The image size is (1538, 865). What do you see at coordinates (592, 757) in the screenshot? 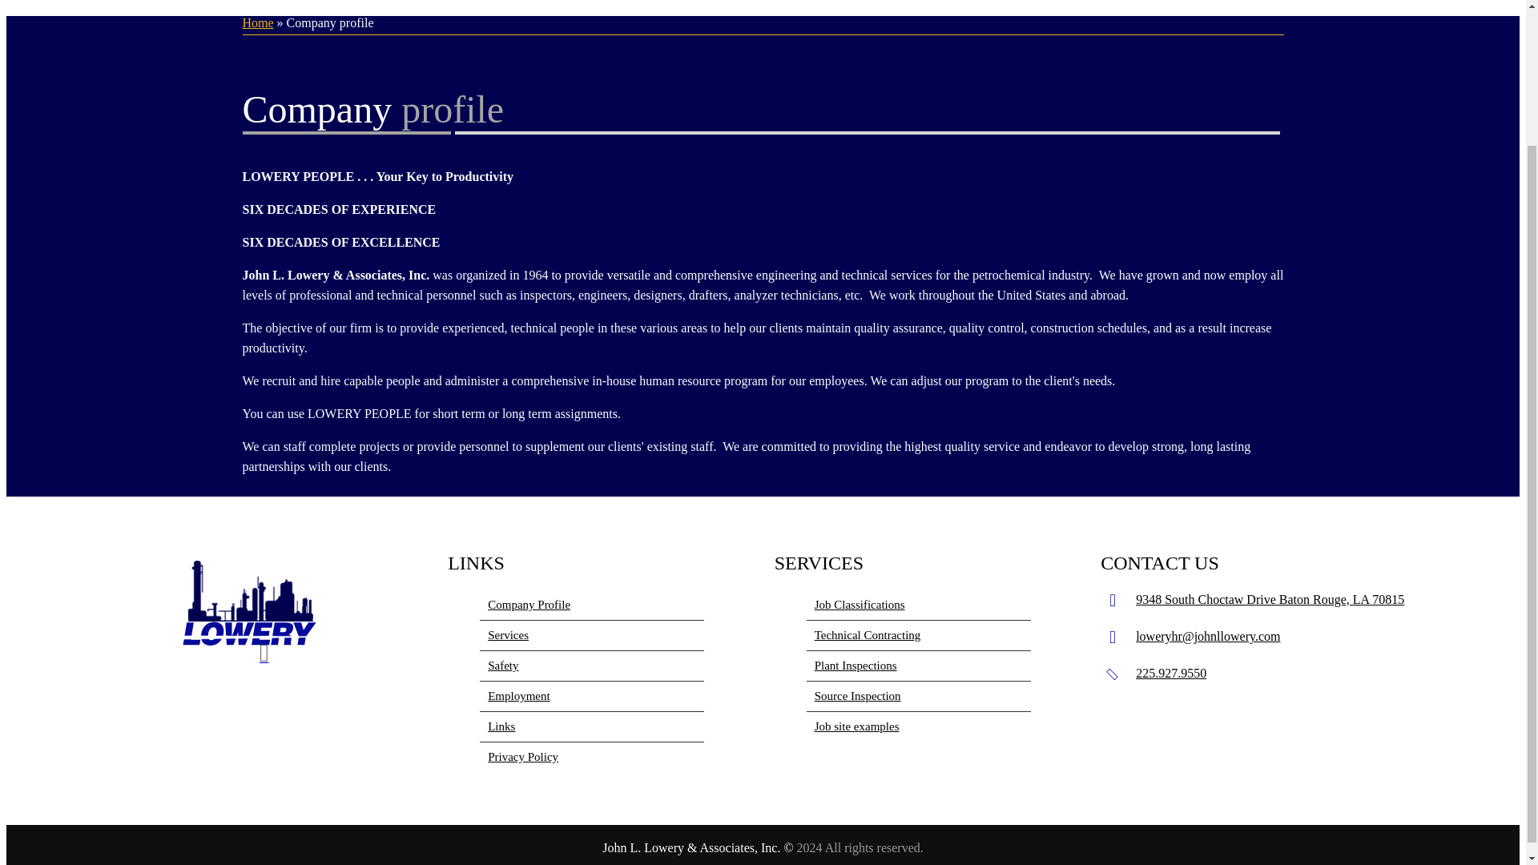
I see `Privacy Policy` at bounding box center [592, 757].